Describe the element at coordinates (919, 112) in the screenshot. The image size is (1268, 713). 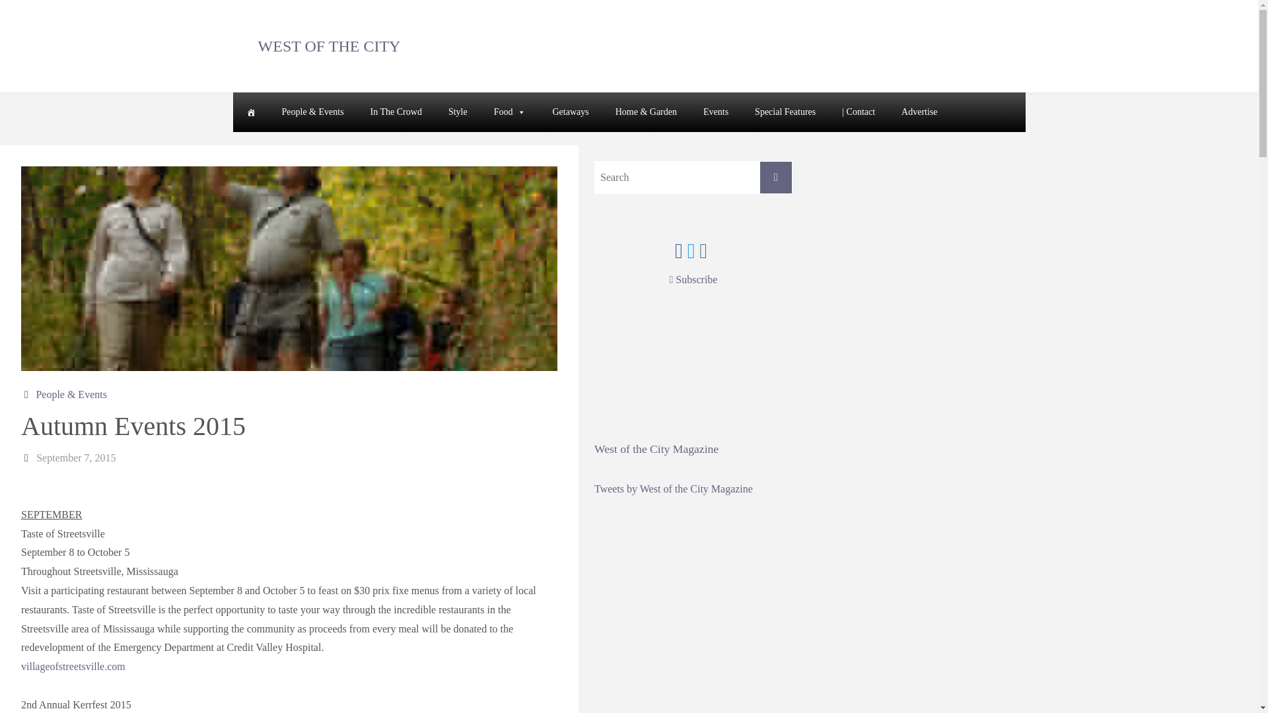
I see `Advertise` at that location.